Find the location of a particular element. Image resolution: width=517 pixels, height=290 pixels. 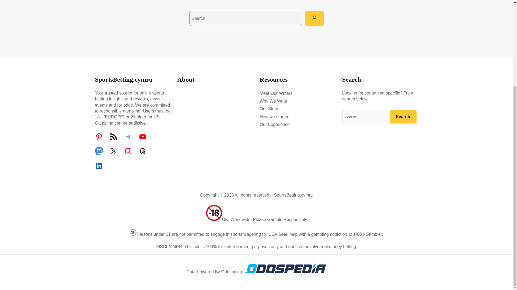

Pinterest is located at coordinates (99, 136).